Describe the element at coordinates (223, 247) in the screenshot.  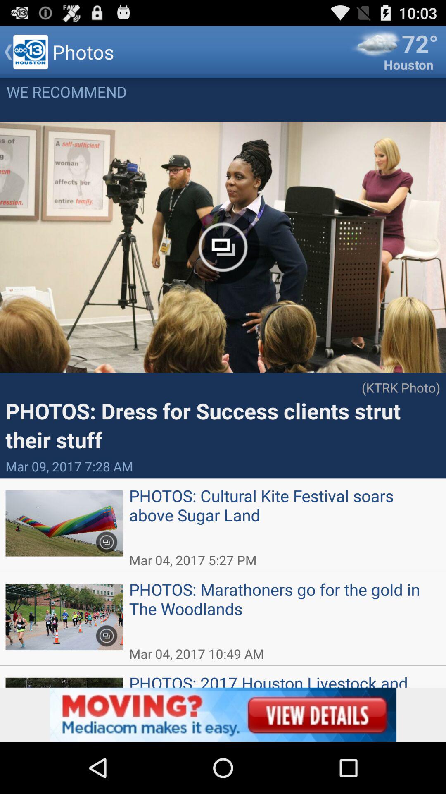
I see `click on the icon in middle of the first image` at that location.